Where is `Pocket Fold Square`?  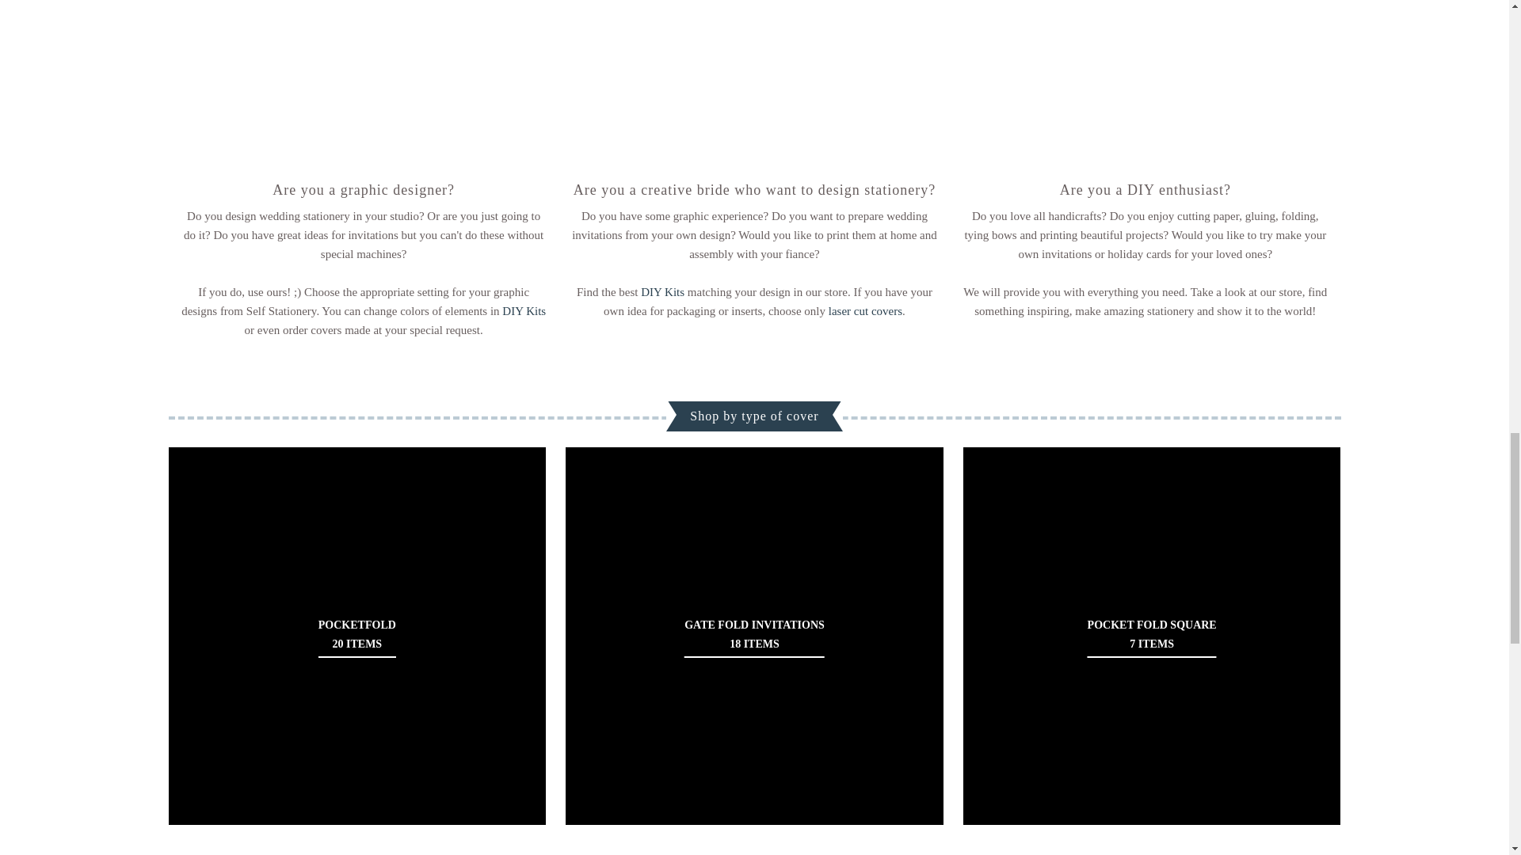
Pocket Fold Square is located at coordinates (1152, 636).